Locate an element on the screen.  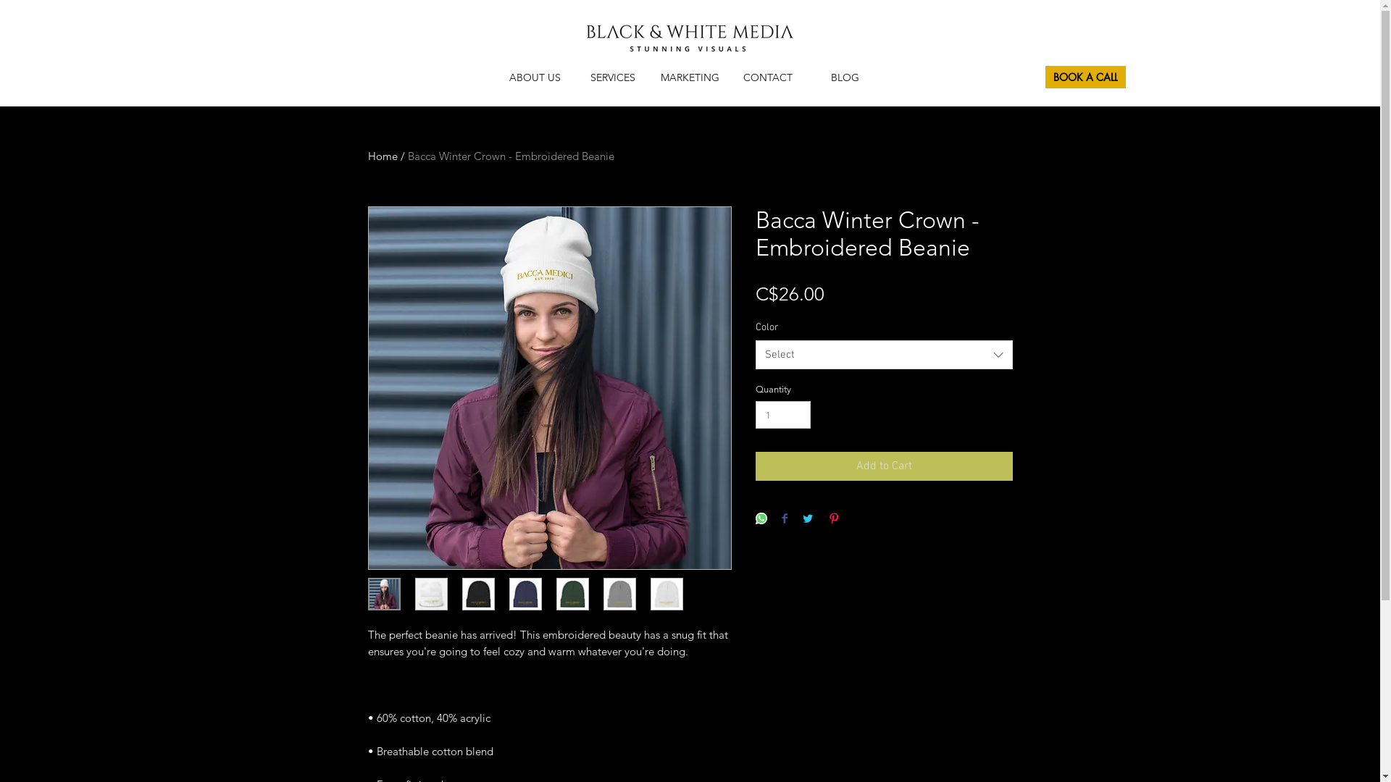
ABOUT US is located at coordinates (535, 77).